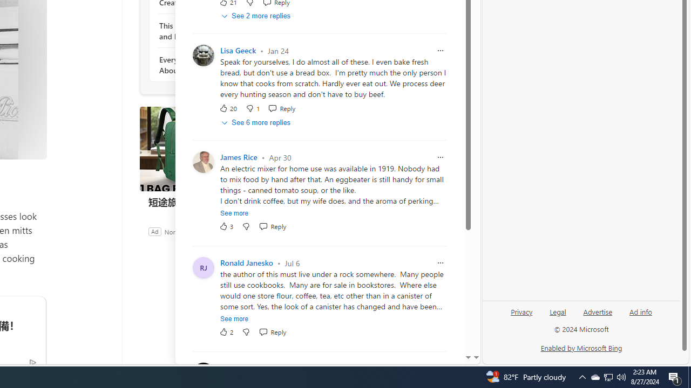 The width and height of the screenshot is (691, 388). I want to click on 3 Like, so click(227, 226).